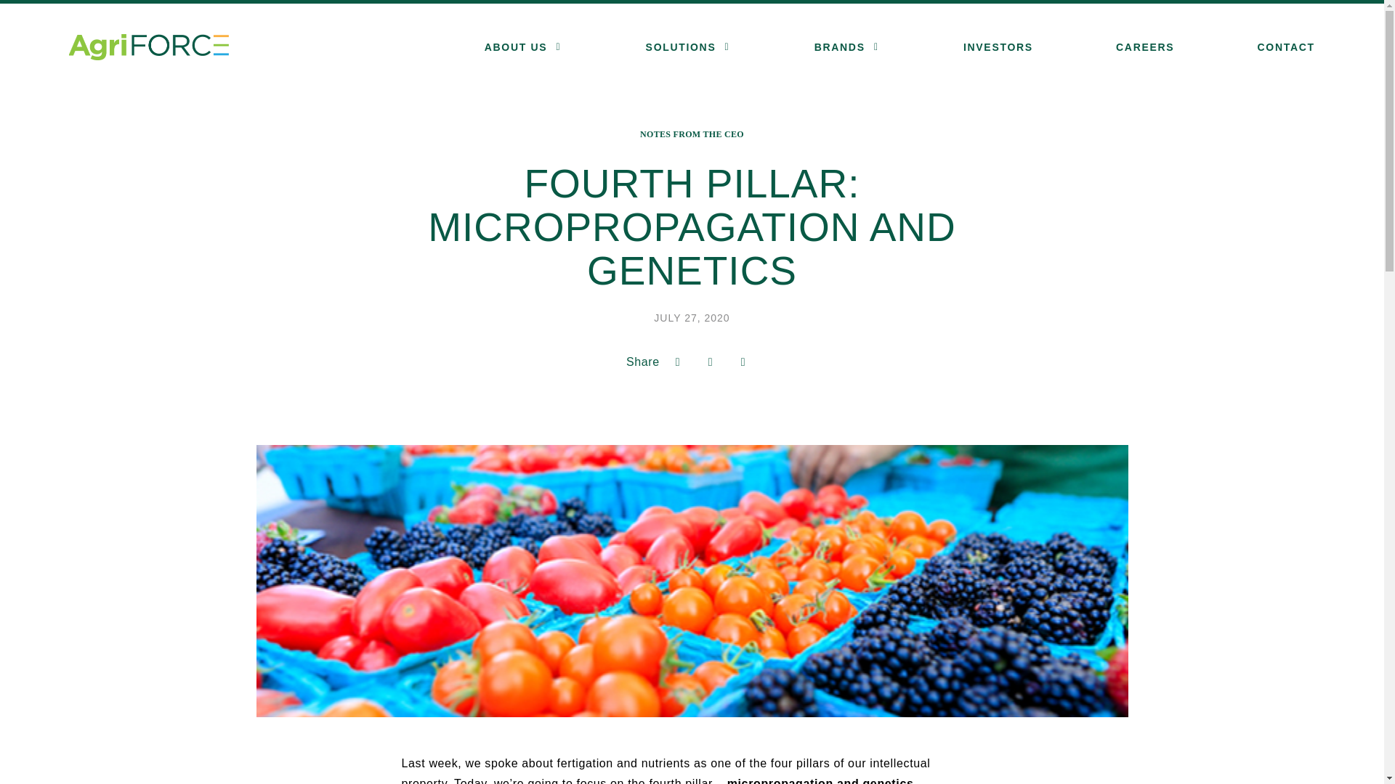  Describe the element at coordinates (1286, 46) in the screenshot. I see `CONTACT` at that location.